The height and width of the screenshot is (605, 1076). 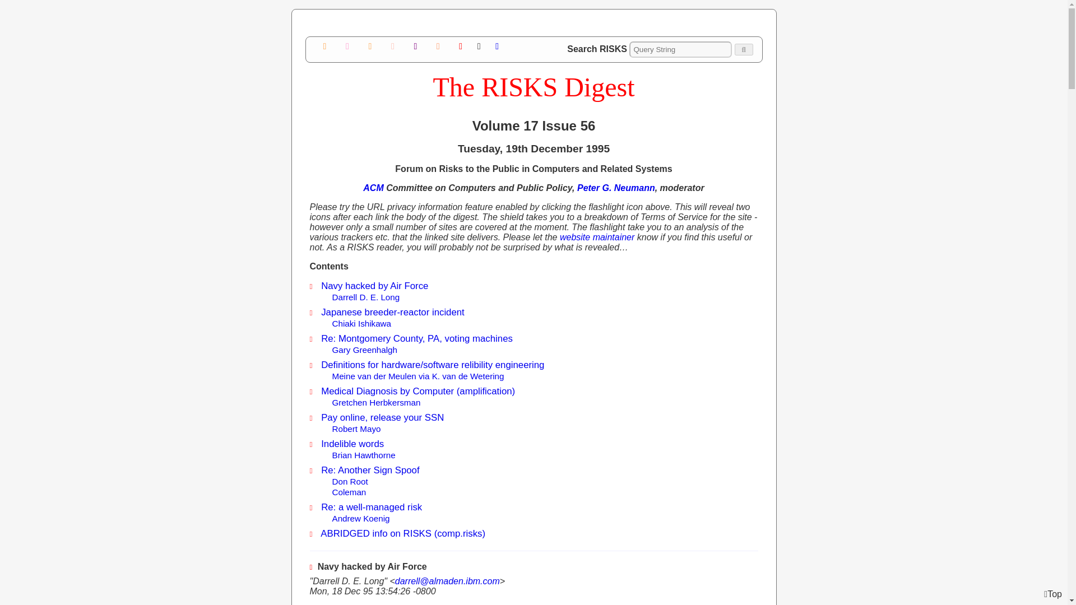 What do you see at coordinates (363, 455) in the screenshot?
I see `Brian Hawthorne` at bounding box center [363, 455].